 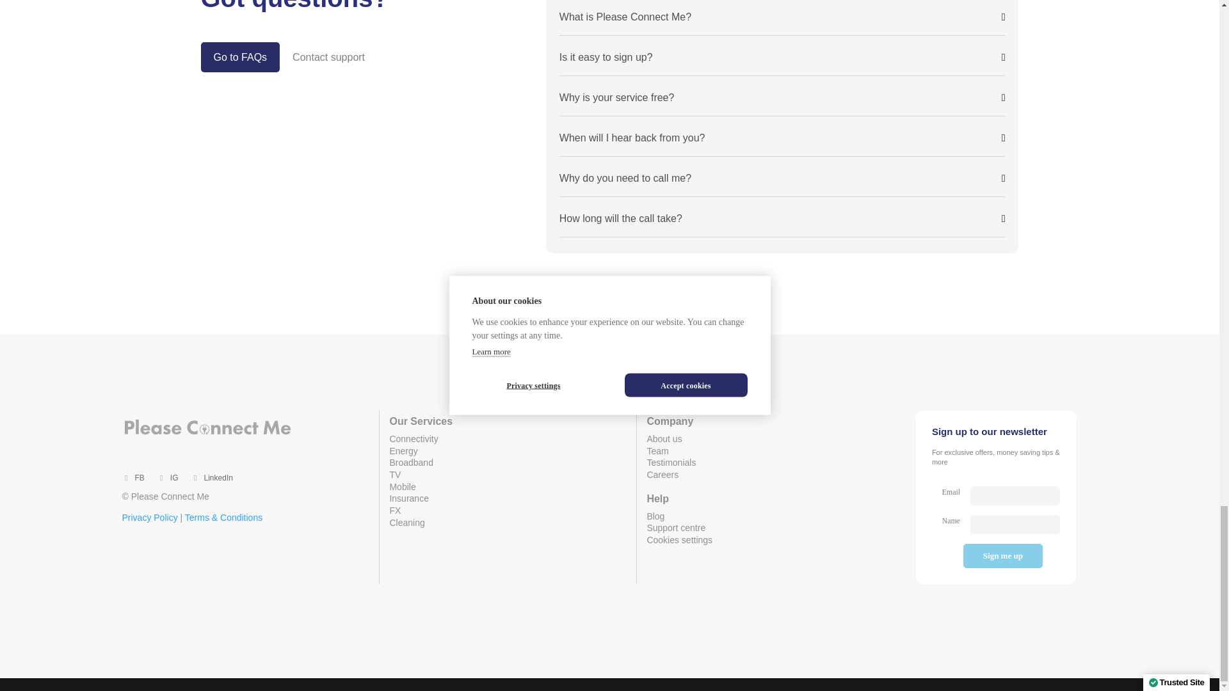 I want to click on Sign me up, so click(x=1004, y=555).